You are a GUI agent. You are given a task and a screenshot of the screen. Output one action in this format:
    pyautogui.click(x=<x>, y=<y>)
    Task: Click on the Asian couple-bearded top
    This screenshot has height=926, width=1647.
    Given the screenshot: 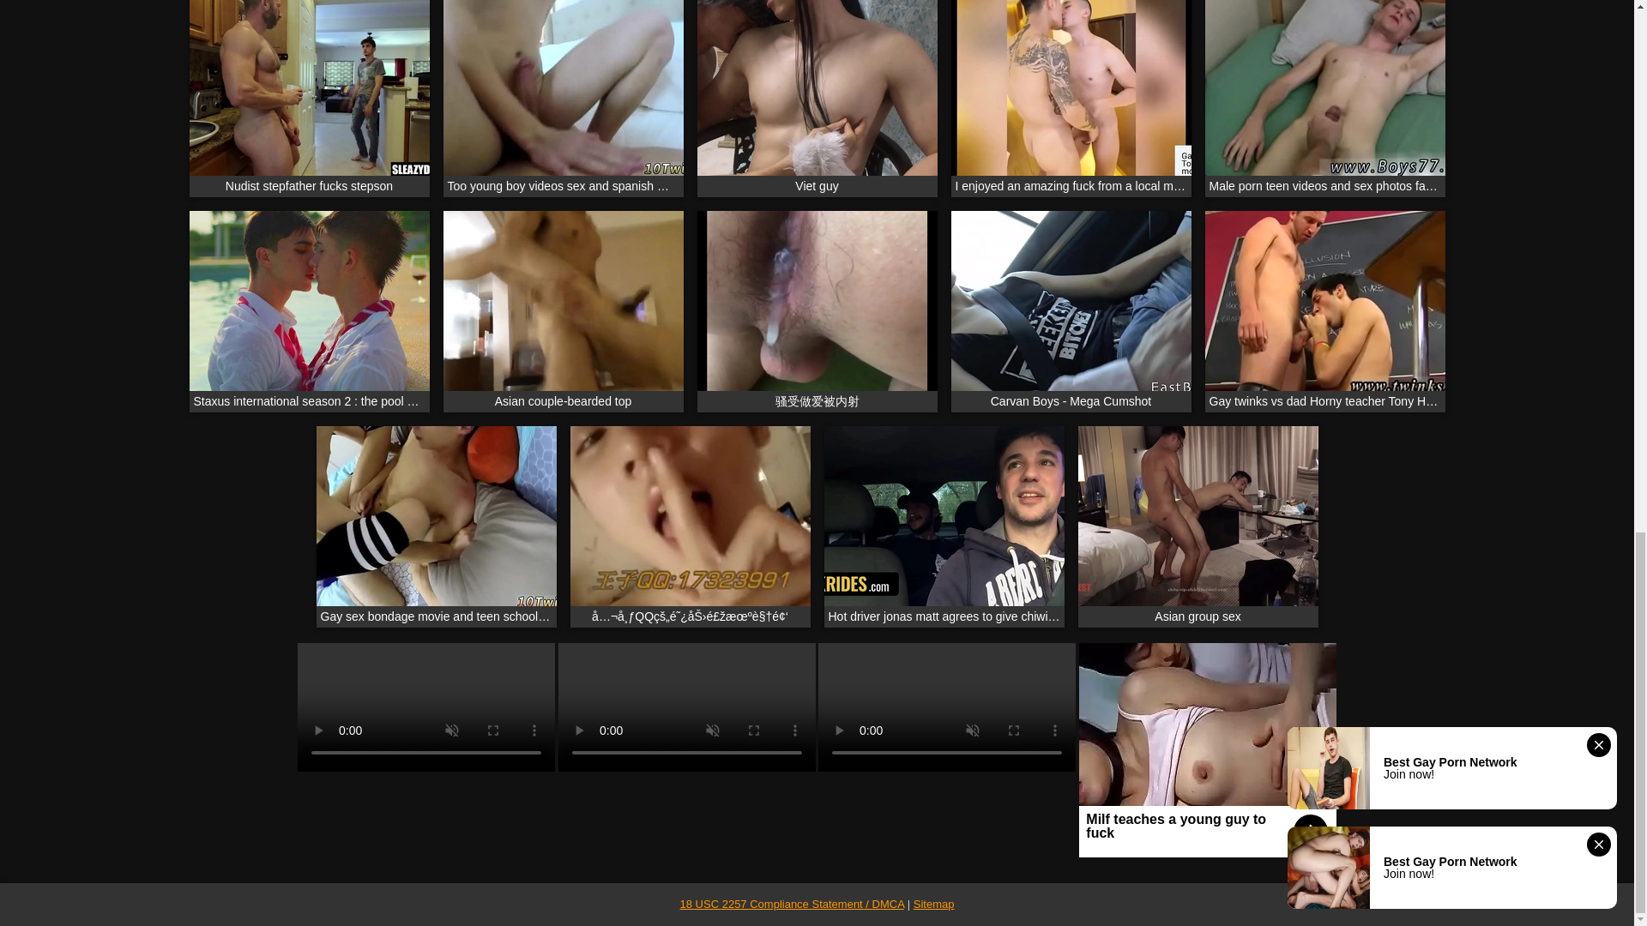 What is the action you would take?
    pyautogui.click(x=563, y=311)
    